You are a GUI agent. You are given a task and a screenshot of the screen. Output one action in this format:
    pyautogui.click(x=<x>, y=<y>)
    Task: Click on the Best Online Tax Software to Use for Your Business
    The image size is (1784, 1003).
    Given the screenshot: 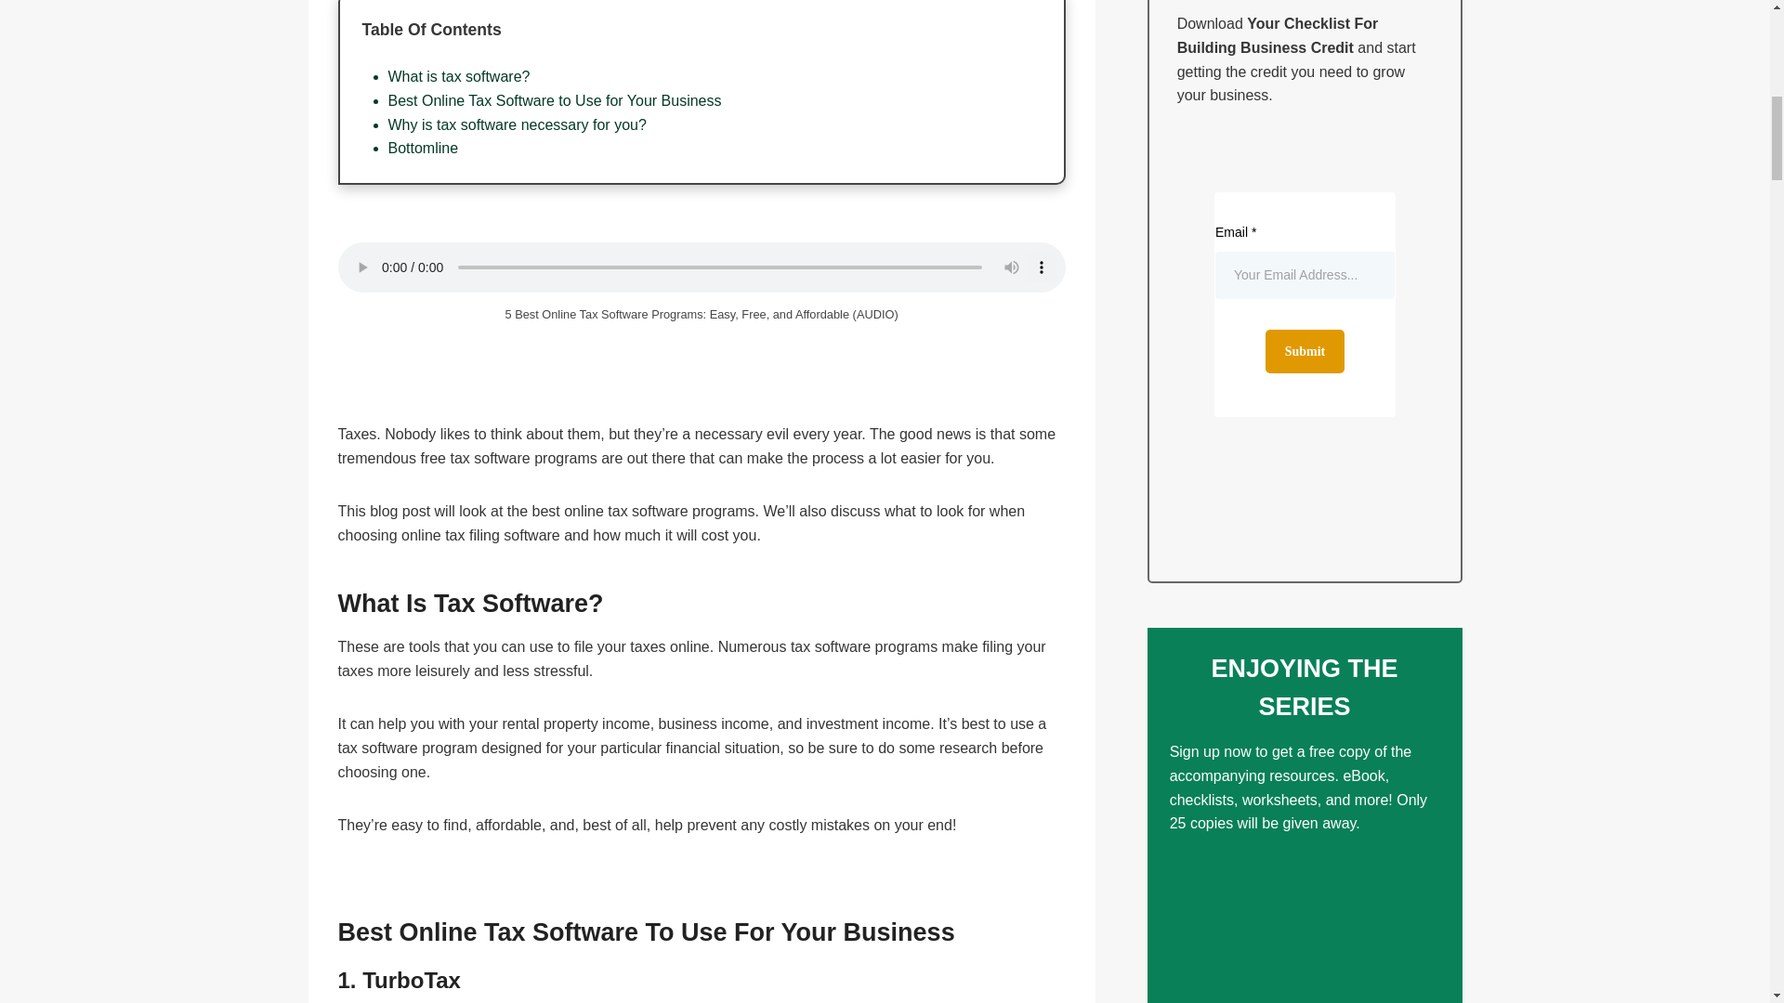 What is the action you would take?
    pyautogui.click(x=556, y=100)
    